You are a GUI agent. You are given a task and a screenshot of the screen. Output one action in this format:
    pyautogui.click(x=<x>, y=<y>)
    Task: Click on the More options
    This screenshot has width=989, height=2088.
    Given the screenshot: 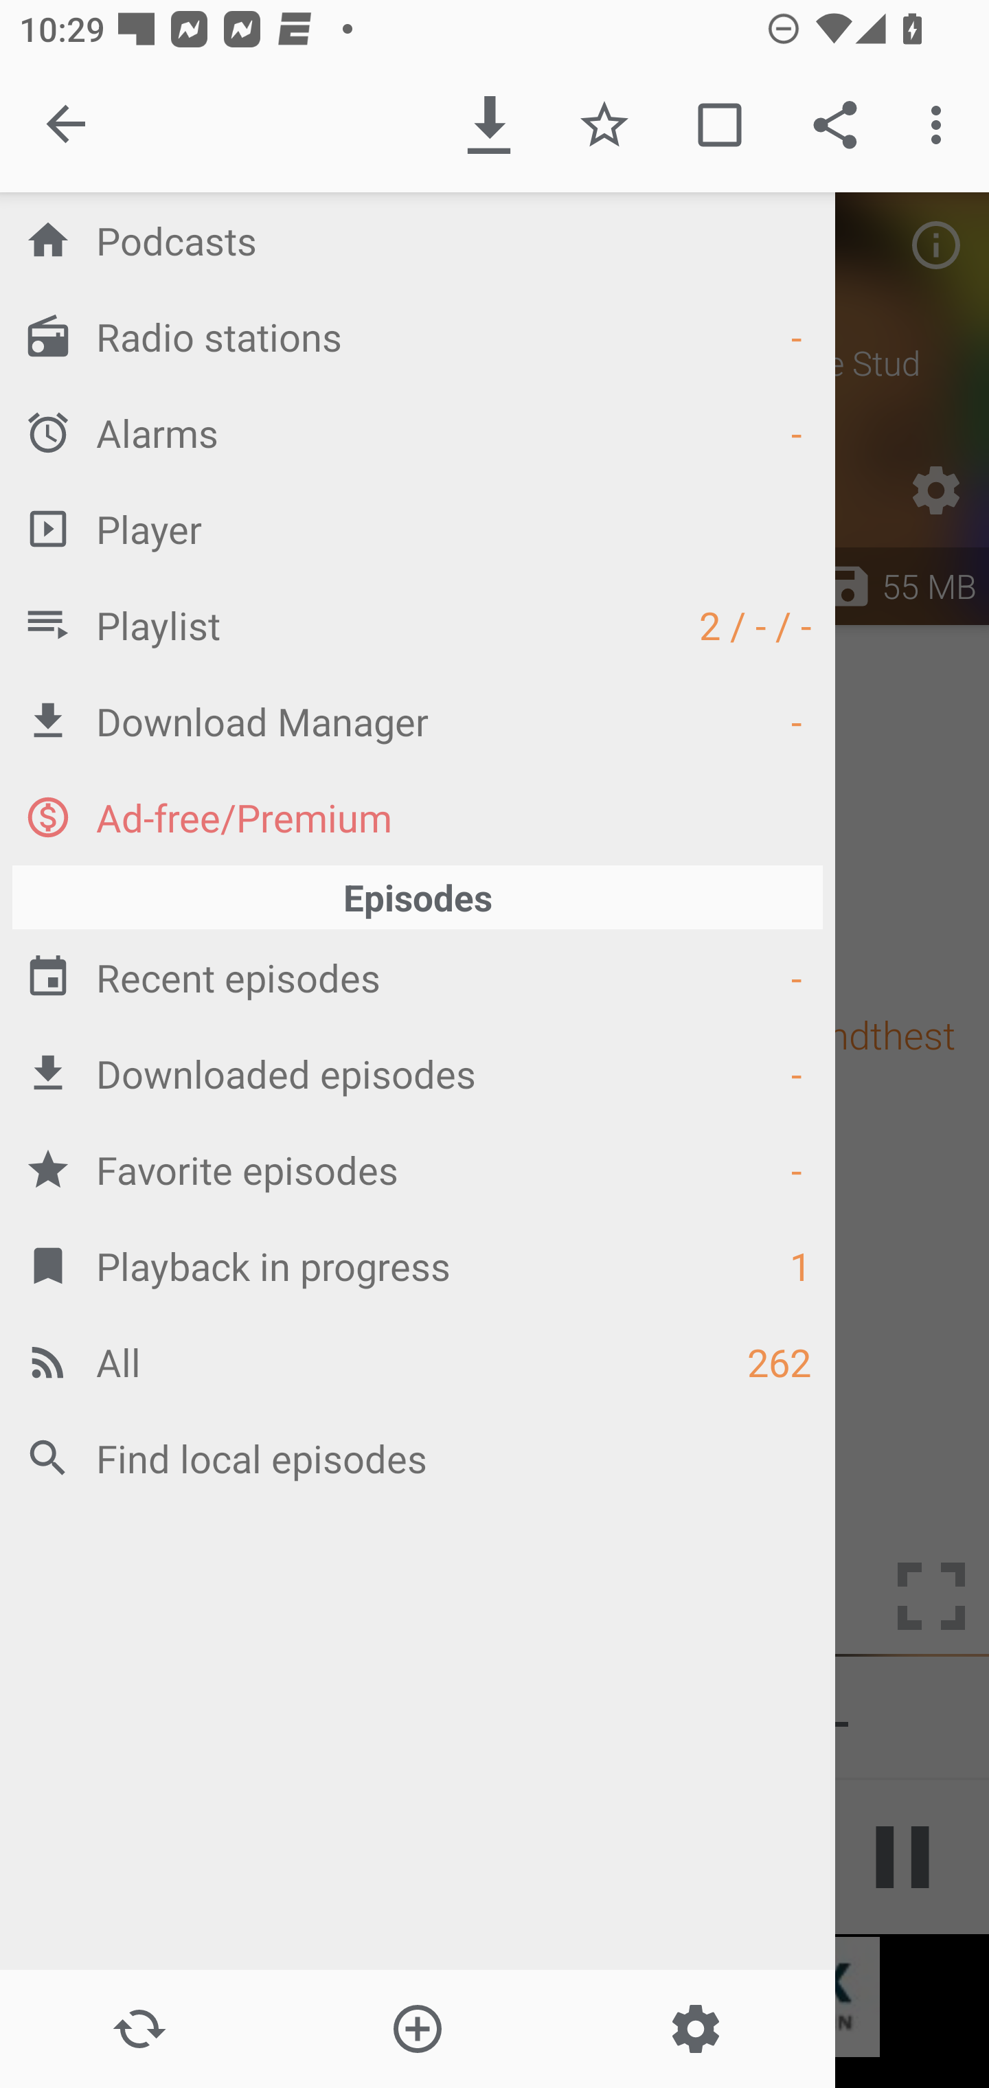 What is the action you would take?
    pyautogui.click(x=941, y=125)
    